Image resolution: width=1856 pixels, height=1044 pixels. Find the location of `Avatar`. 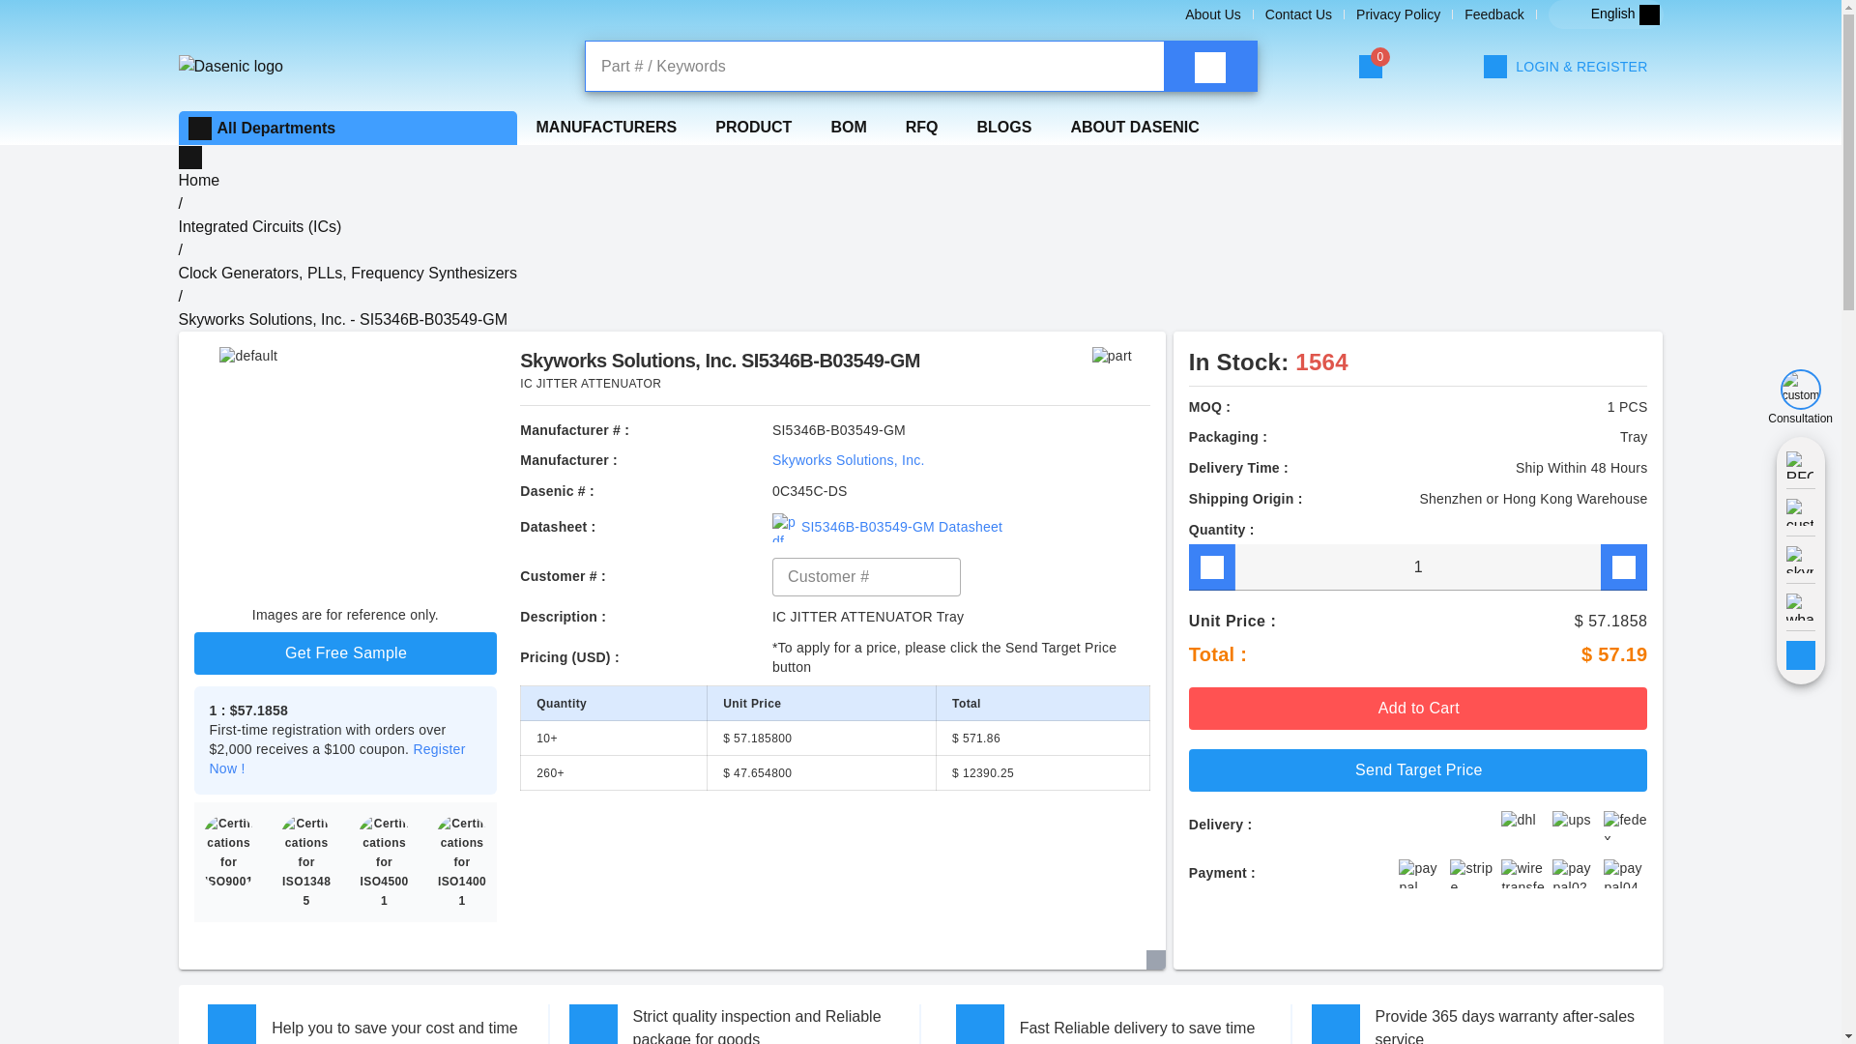

Avatar is located at coordinates (1567, 66).